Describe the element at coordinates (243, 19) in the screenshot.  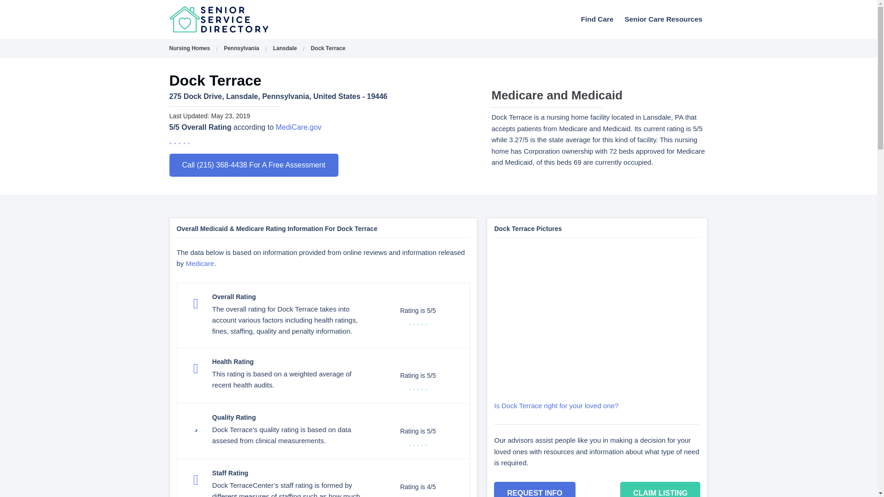
I see `Senior Service Directory` at that location.